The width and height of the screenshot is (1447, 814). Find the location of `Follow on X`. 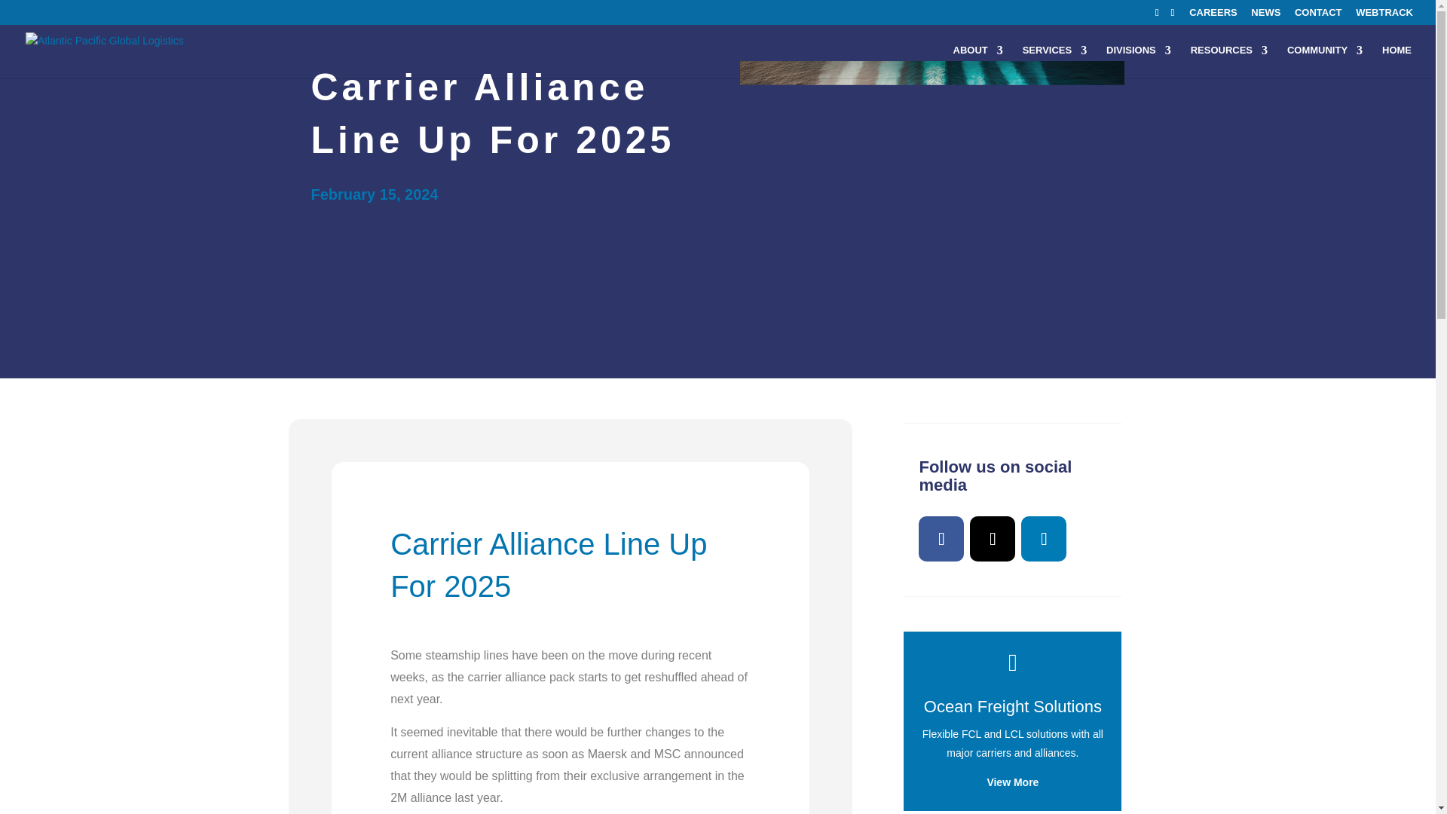

Follow on X is located at coordinates (992, 538).